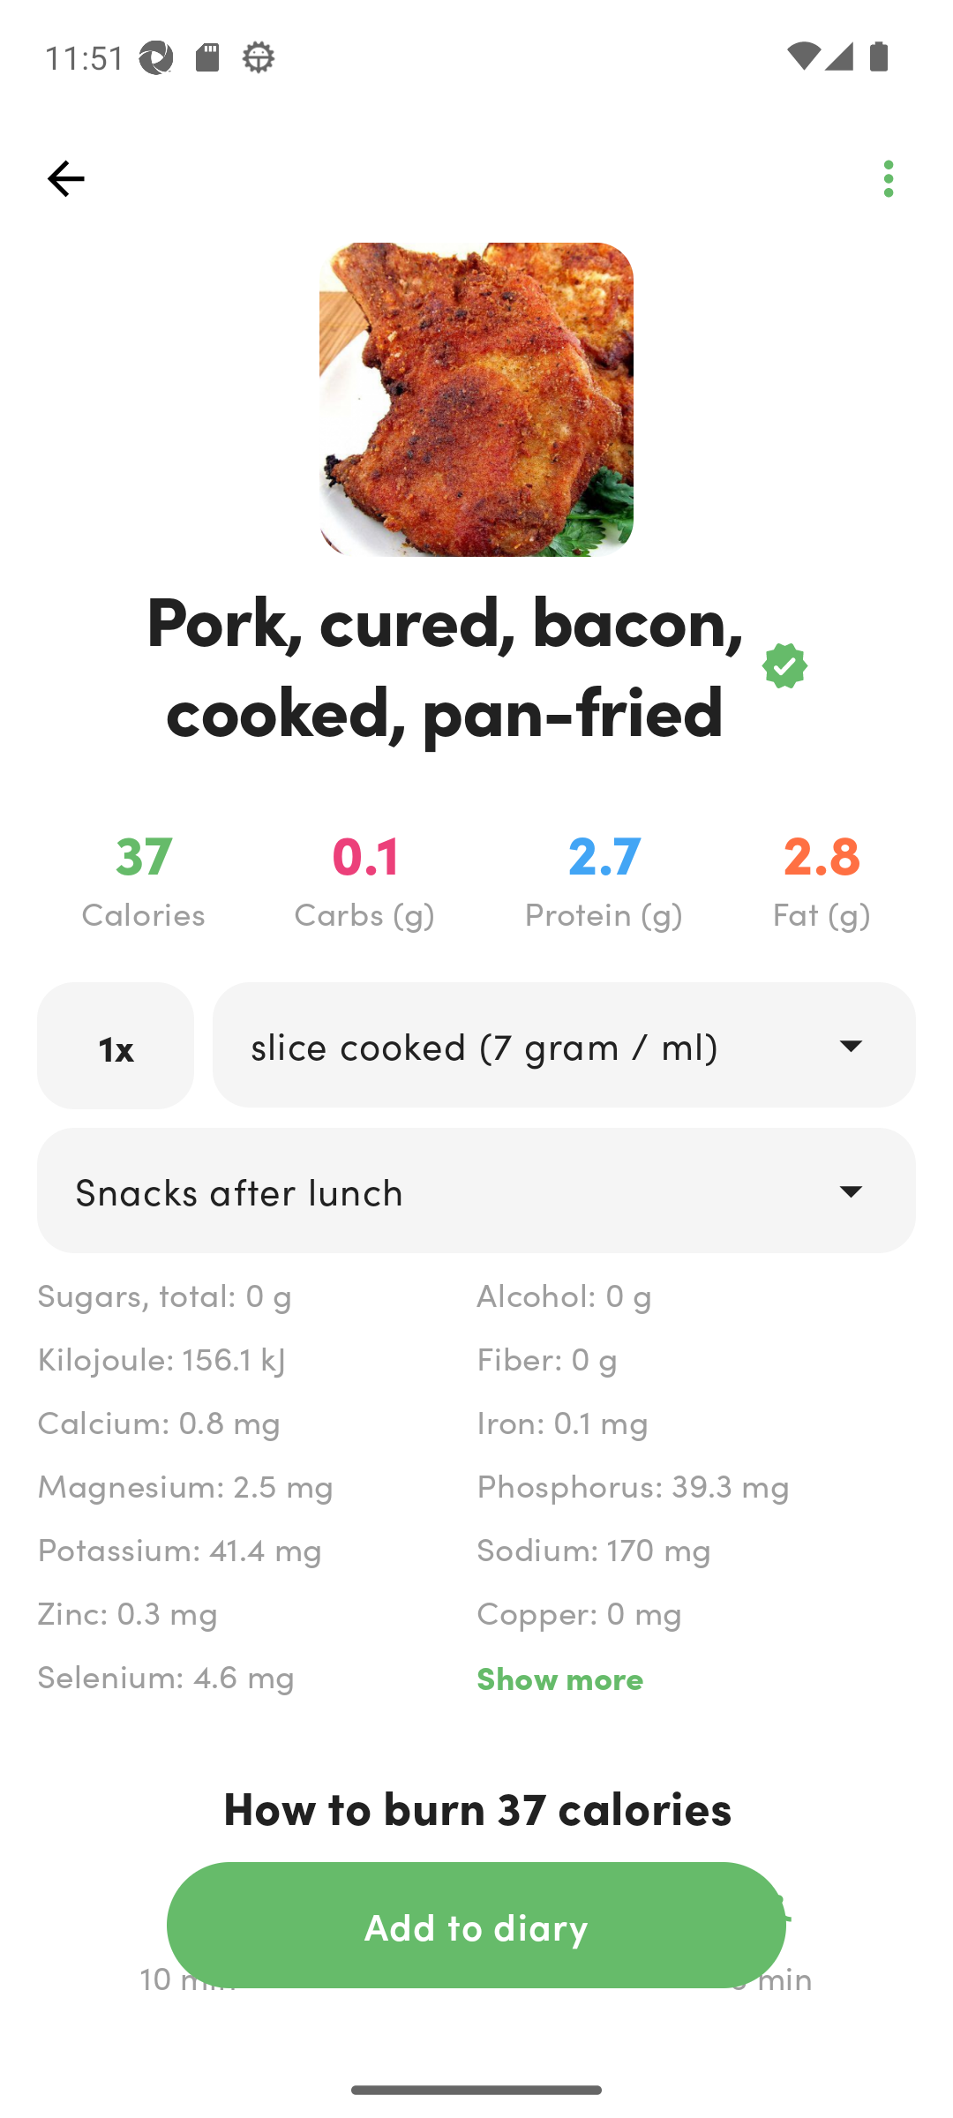 The image size is (953, 2118). Describe the element at coordinates (695, 1677) in the screenshot. I see `Show more` at that location.